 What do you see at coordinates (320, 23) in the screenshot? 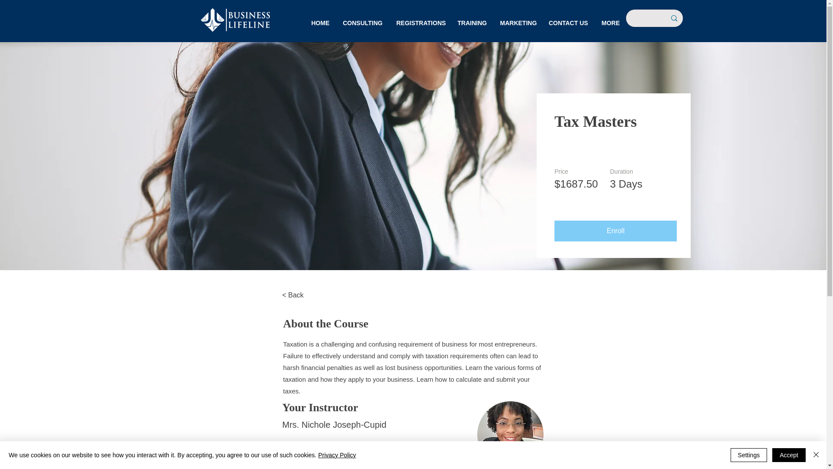
I see `HOME` at bounding box center [320, 23].